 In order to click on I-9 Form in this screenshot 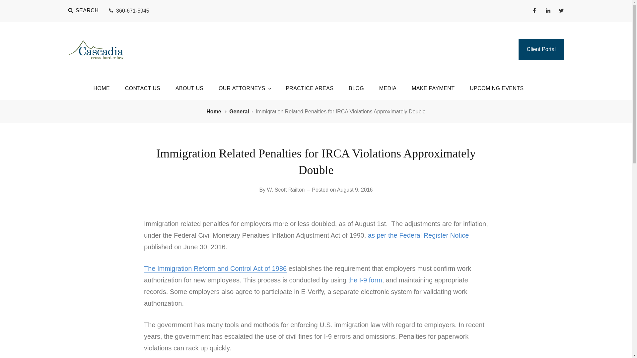, I will do `click(365, 280)`.